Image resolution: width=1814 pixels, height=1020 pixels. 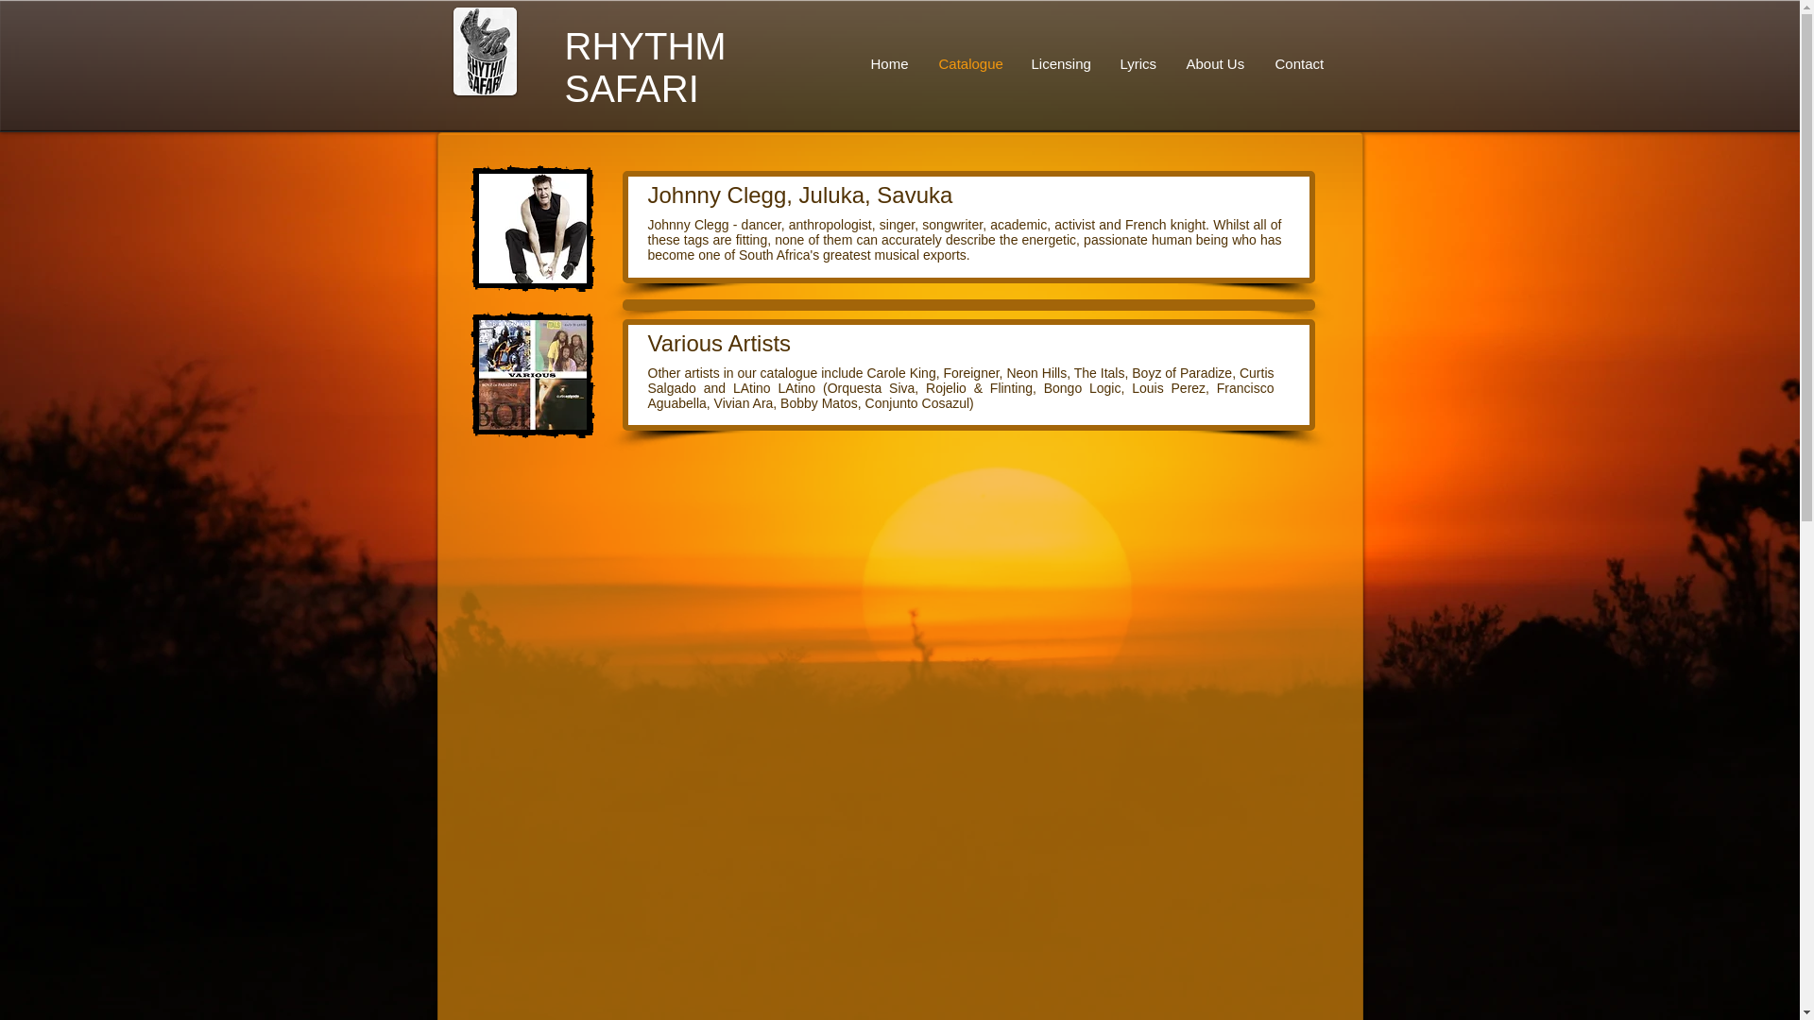 I want to click on Catalogue, so click(x=969, y=61).